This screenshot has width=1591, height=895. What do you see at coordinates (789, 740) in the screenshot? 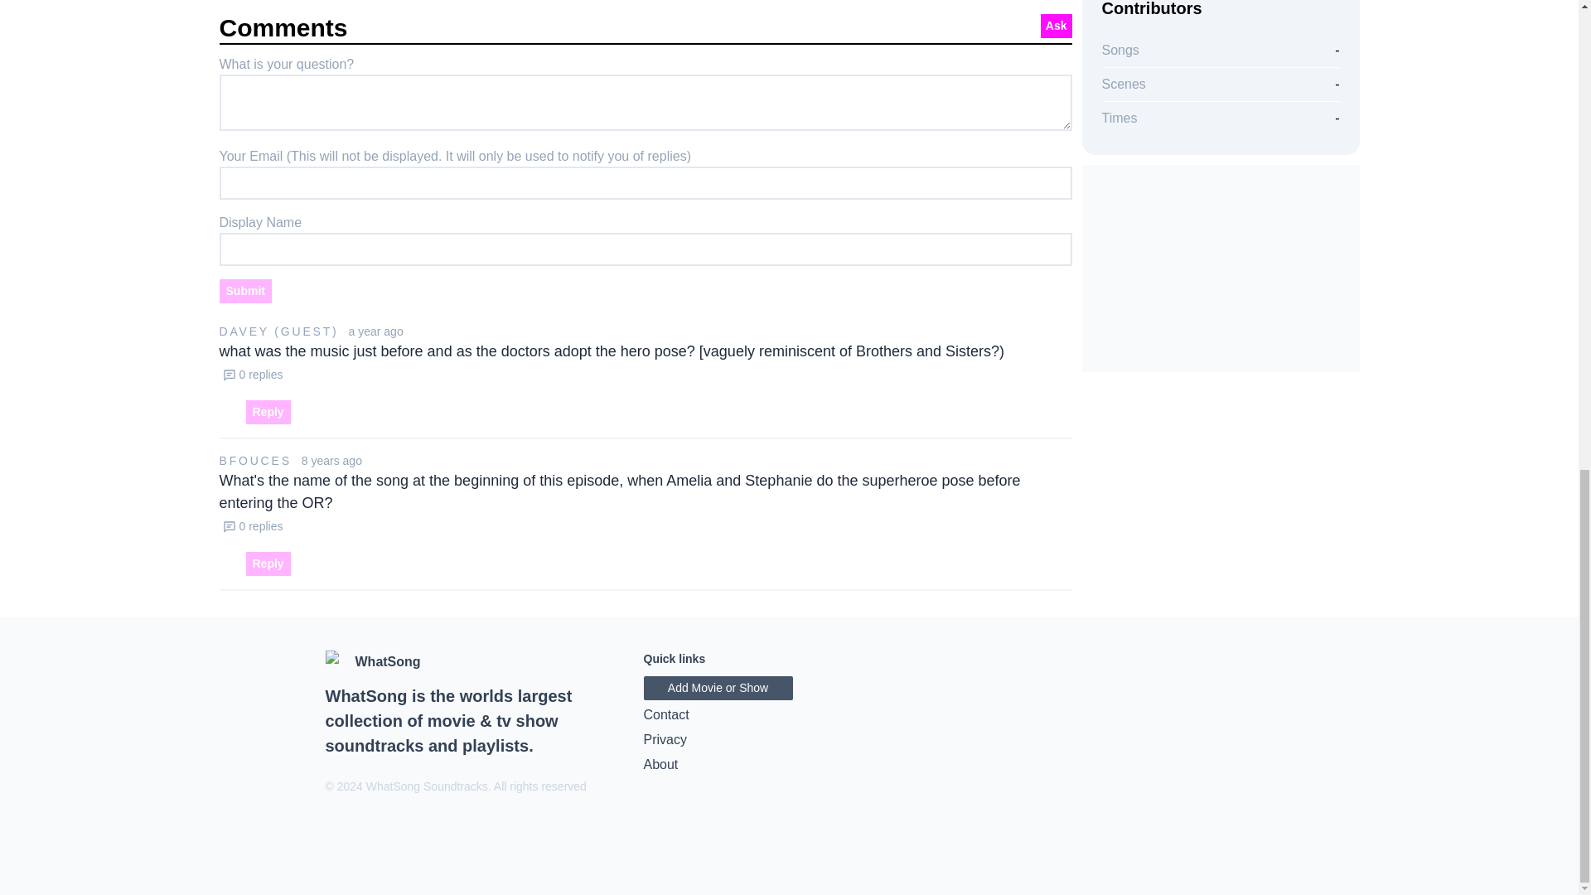
I see `Privacy` at bounding box center [789, 740].